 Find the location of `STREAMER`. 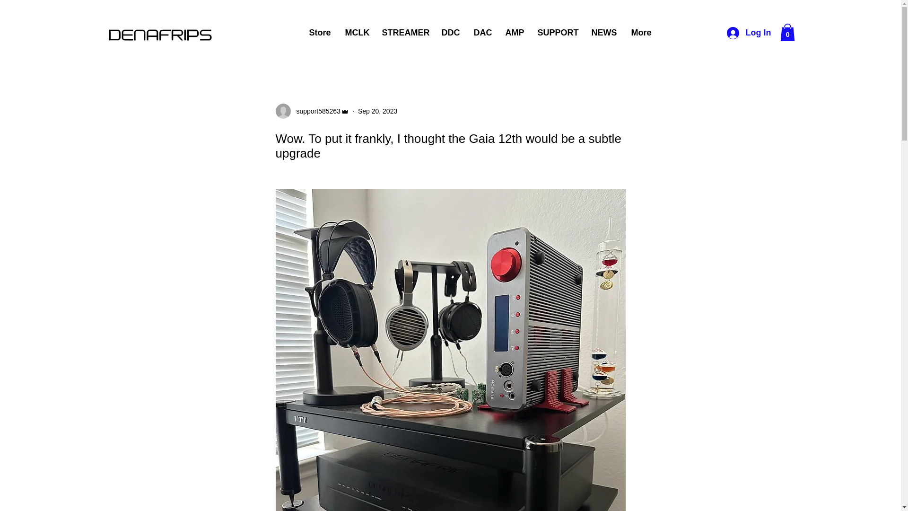

STREAMER is located at coordinates (404, 33).